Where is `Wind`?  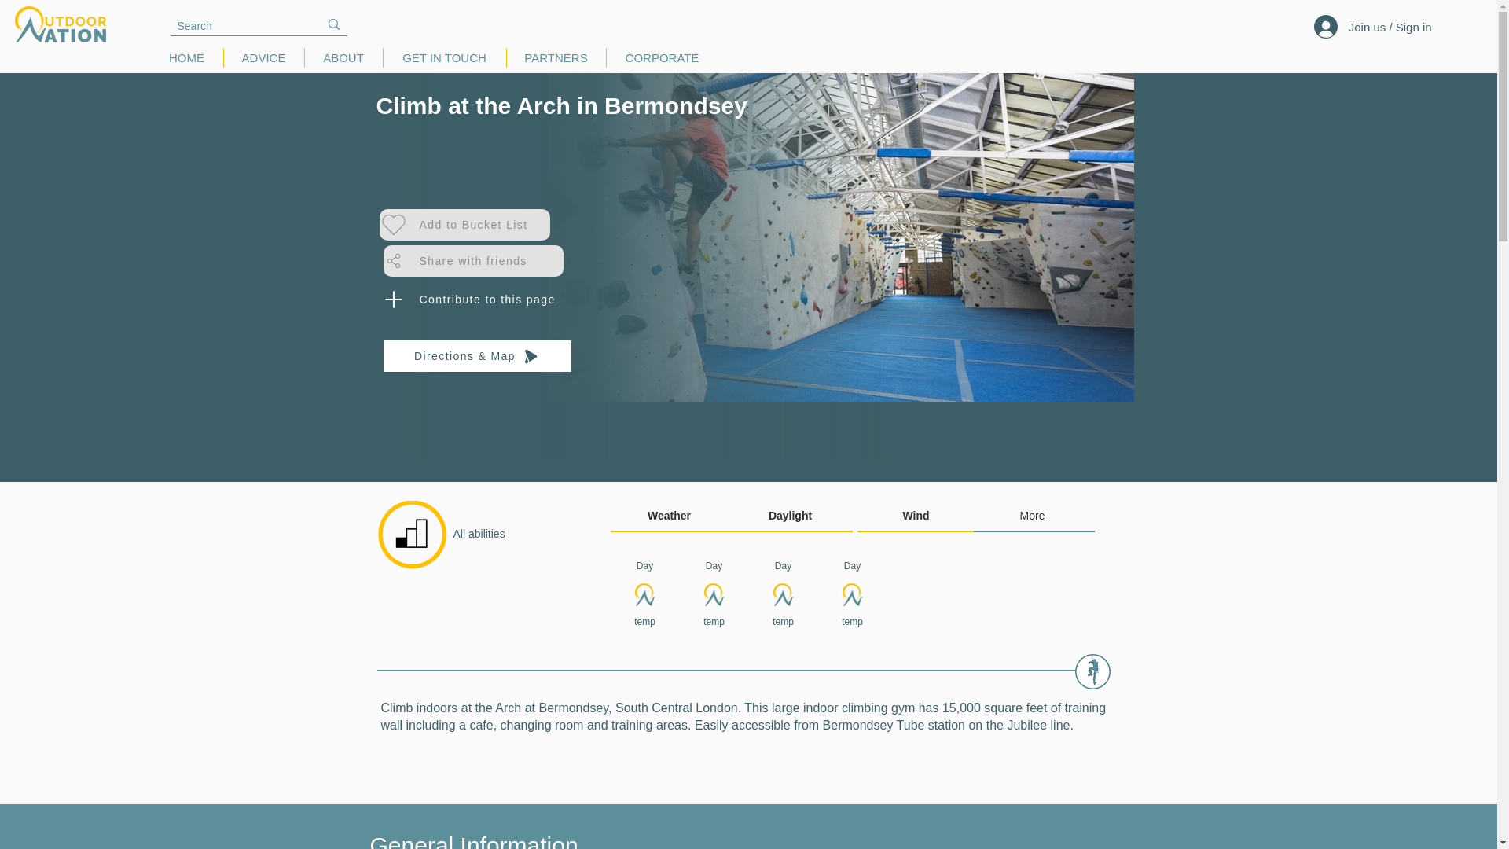
Wind is located at coordinates (444, 57).